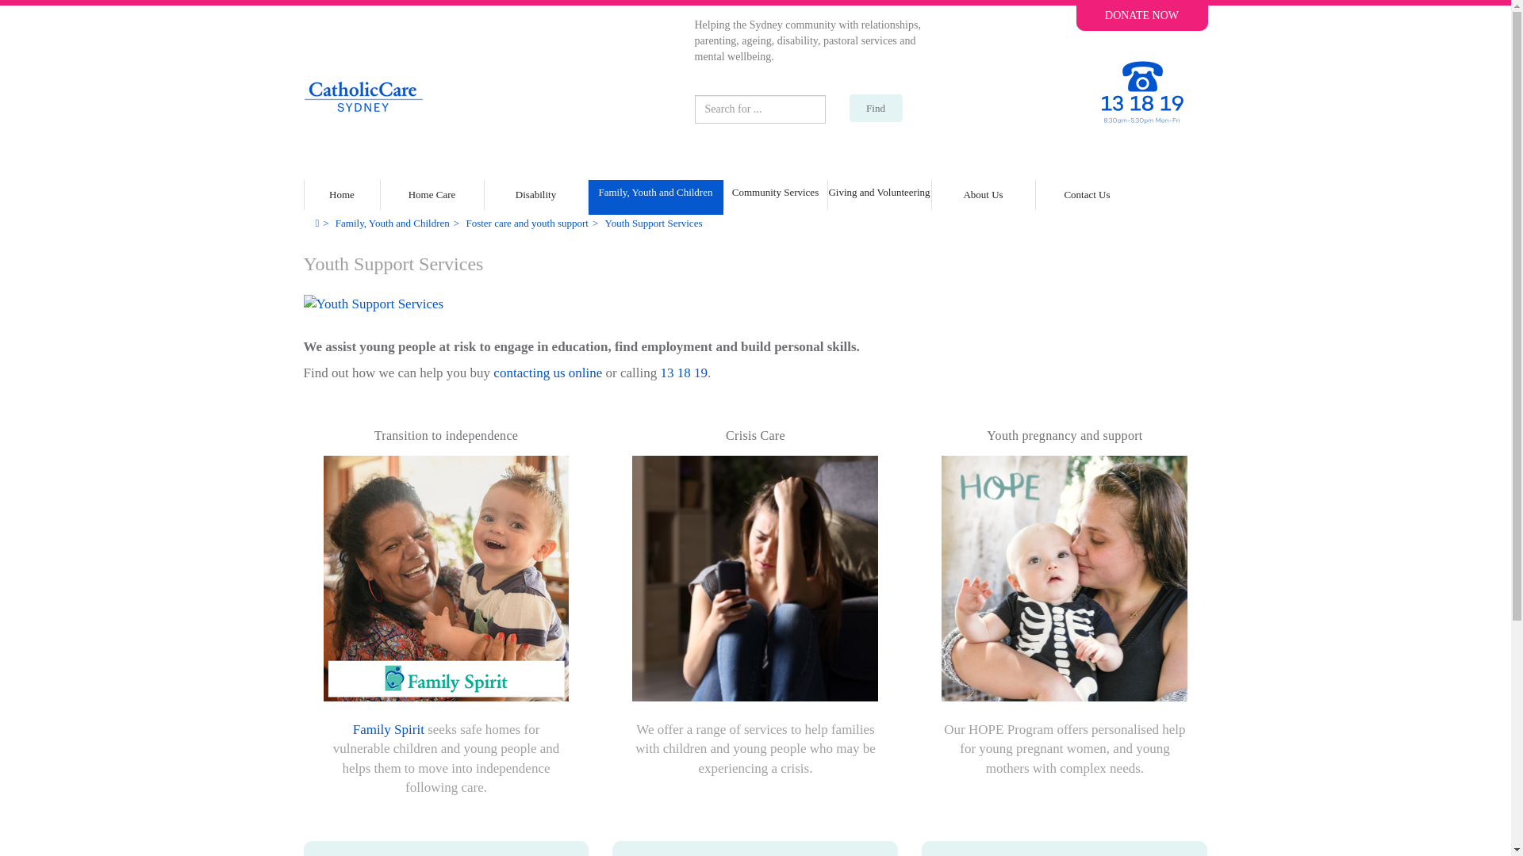  Describe the element at coordinates (432, 195) in the screenshot. I see `Home Care` at that location.